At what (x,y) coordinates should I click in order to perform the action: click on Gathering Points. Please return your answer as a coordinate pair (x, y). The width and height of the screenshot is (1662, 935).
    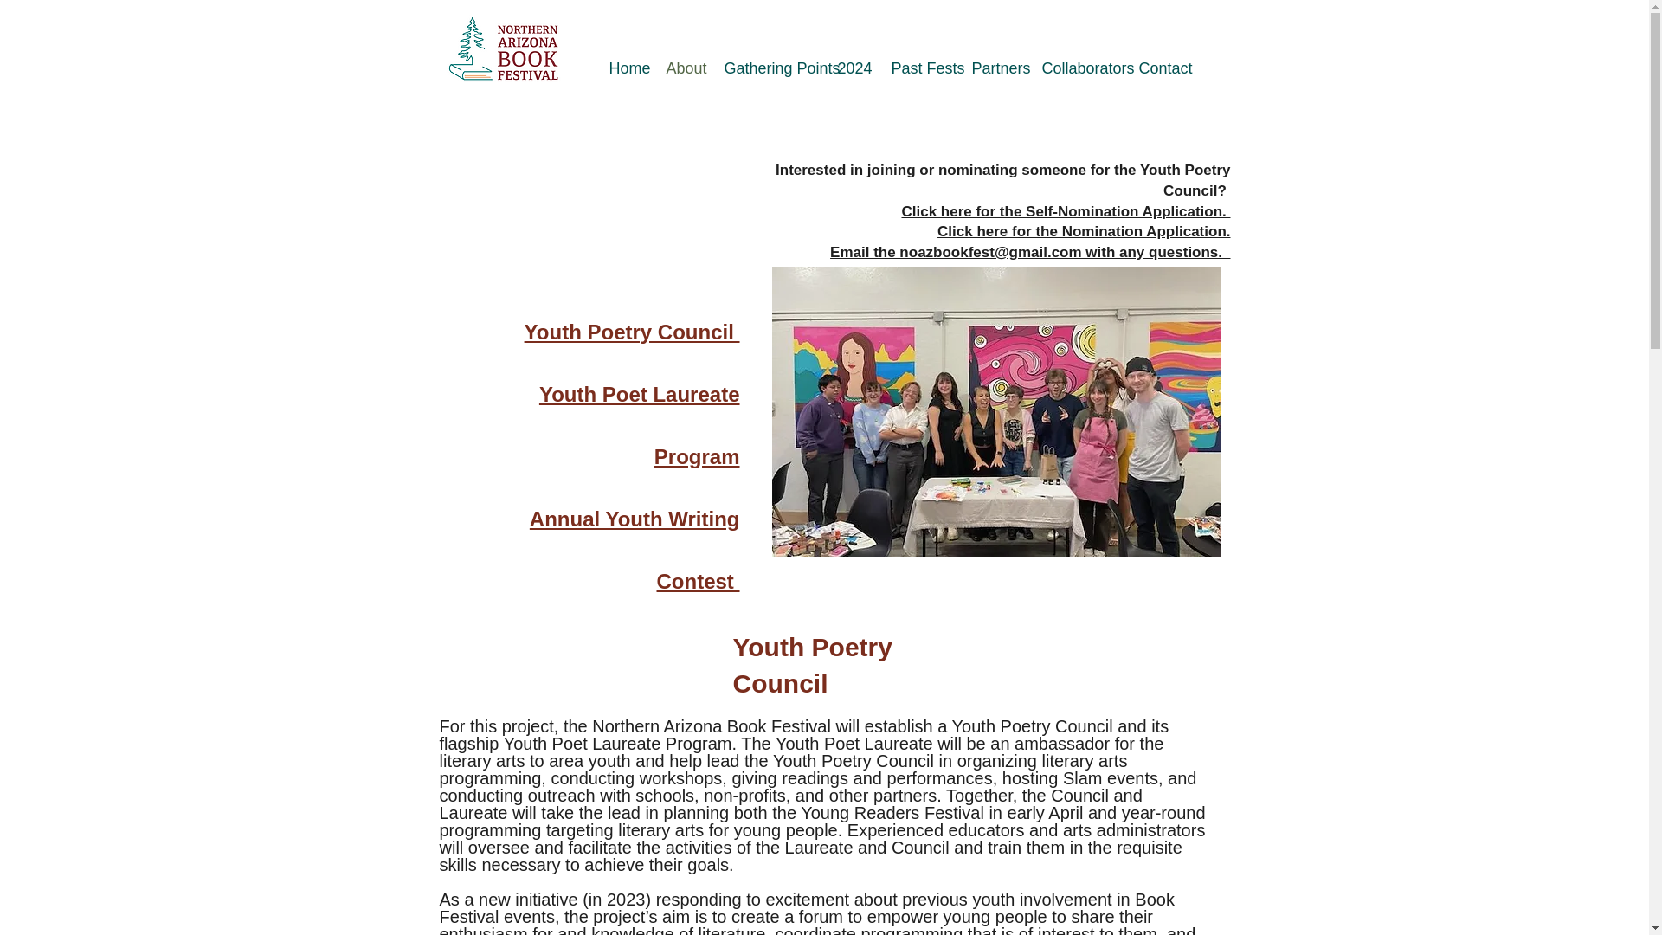
    Looking at the image, I should click on (767, 68).